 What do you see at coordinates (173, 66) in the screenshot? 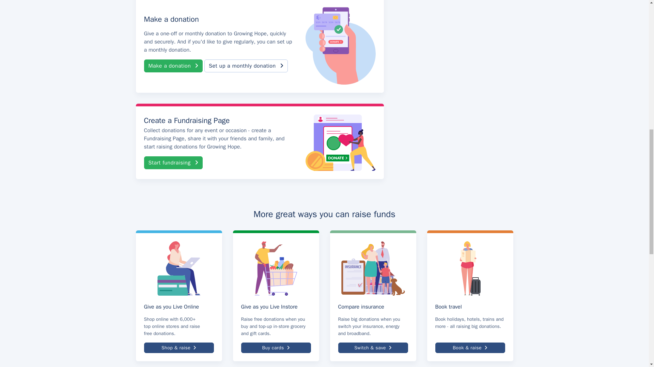
I see `Make a donation` at bounding box center [173, 66].